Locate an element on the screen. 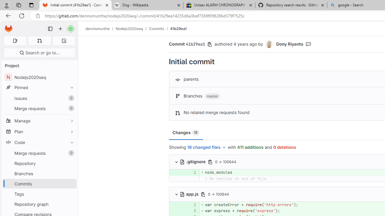  Homepage is located at coordinates (8, 29).